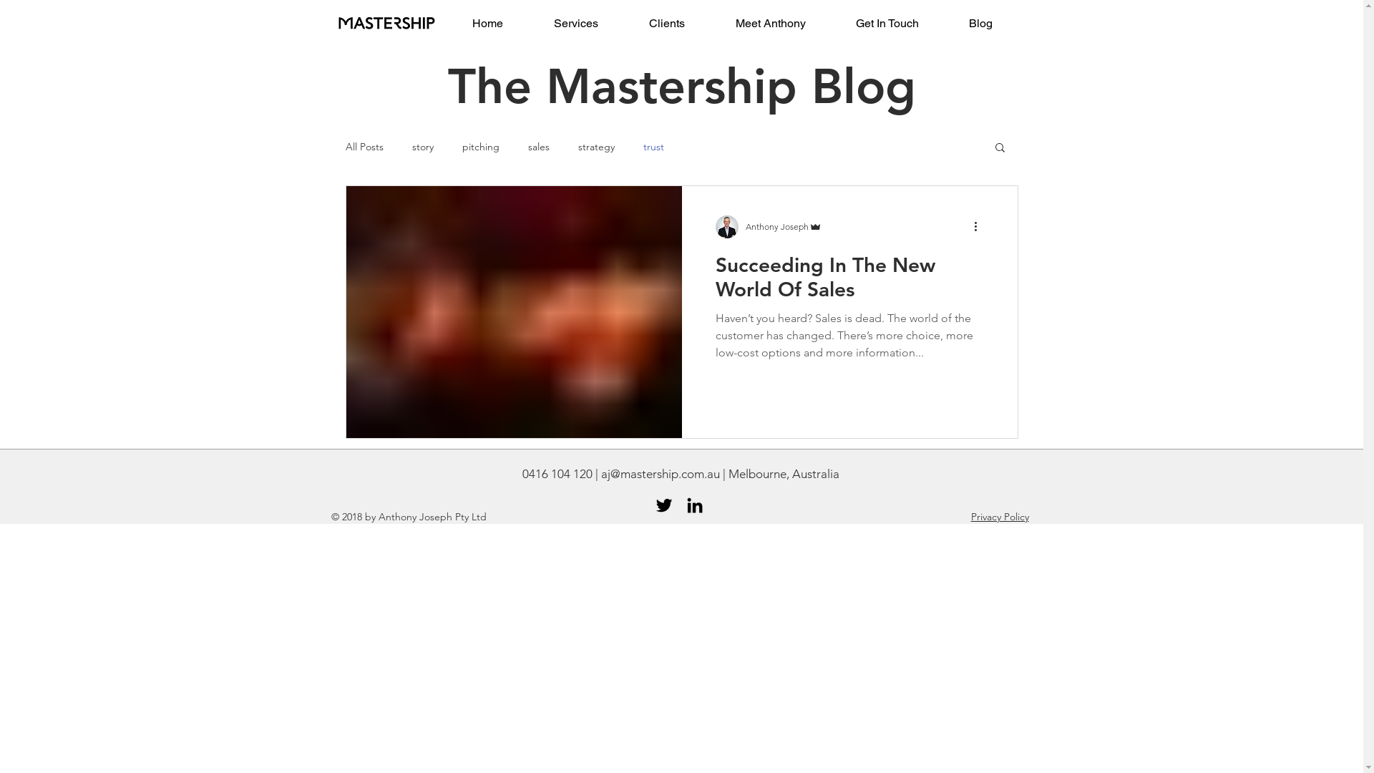  What do you see at coordinates (887, 23) in the screenshot?
I see `Get In Touch` at bounding box center [887, 23].